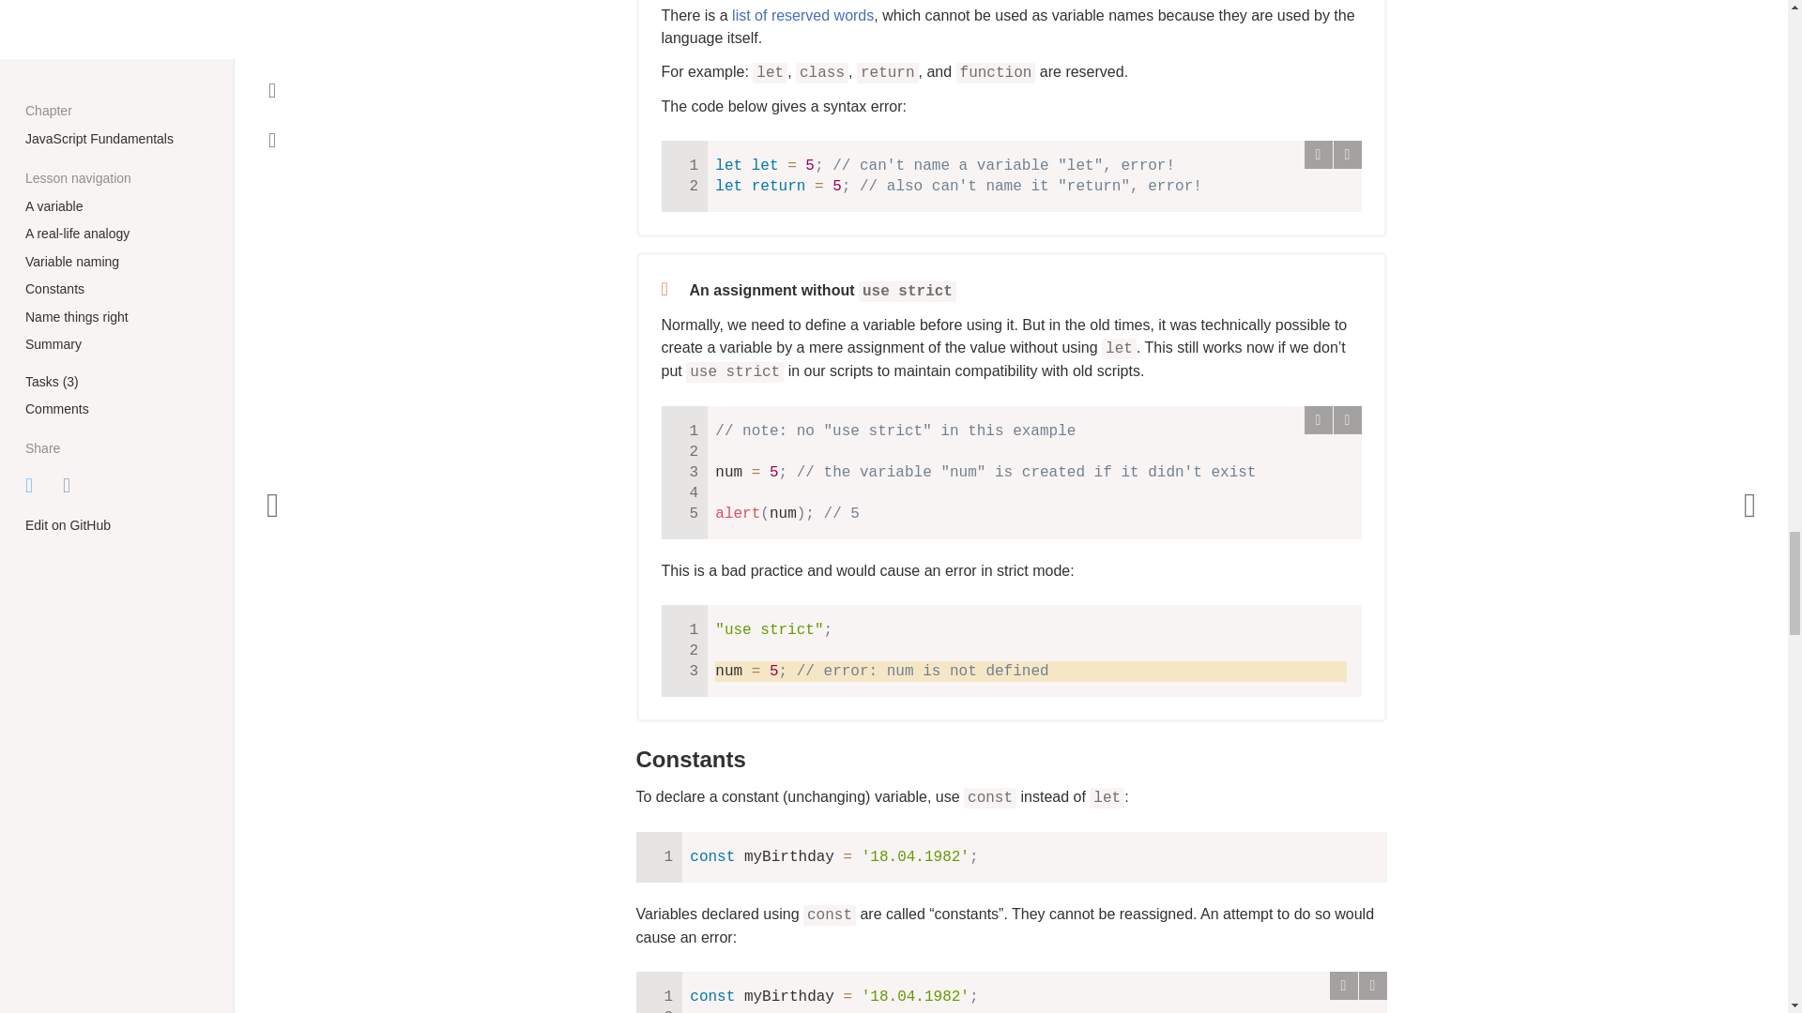 This screenshot has height=1013, width=1802. I want to click on run, so click(1319, 420).